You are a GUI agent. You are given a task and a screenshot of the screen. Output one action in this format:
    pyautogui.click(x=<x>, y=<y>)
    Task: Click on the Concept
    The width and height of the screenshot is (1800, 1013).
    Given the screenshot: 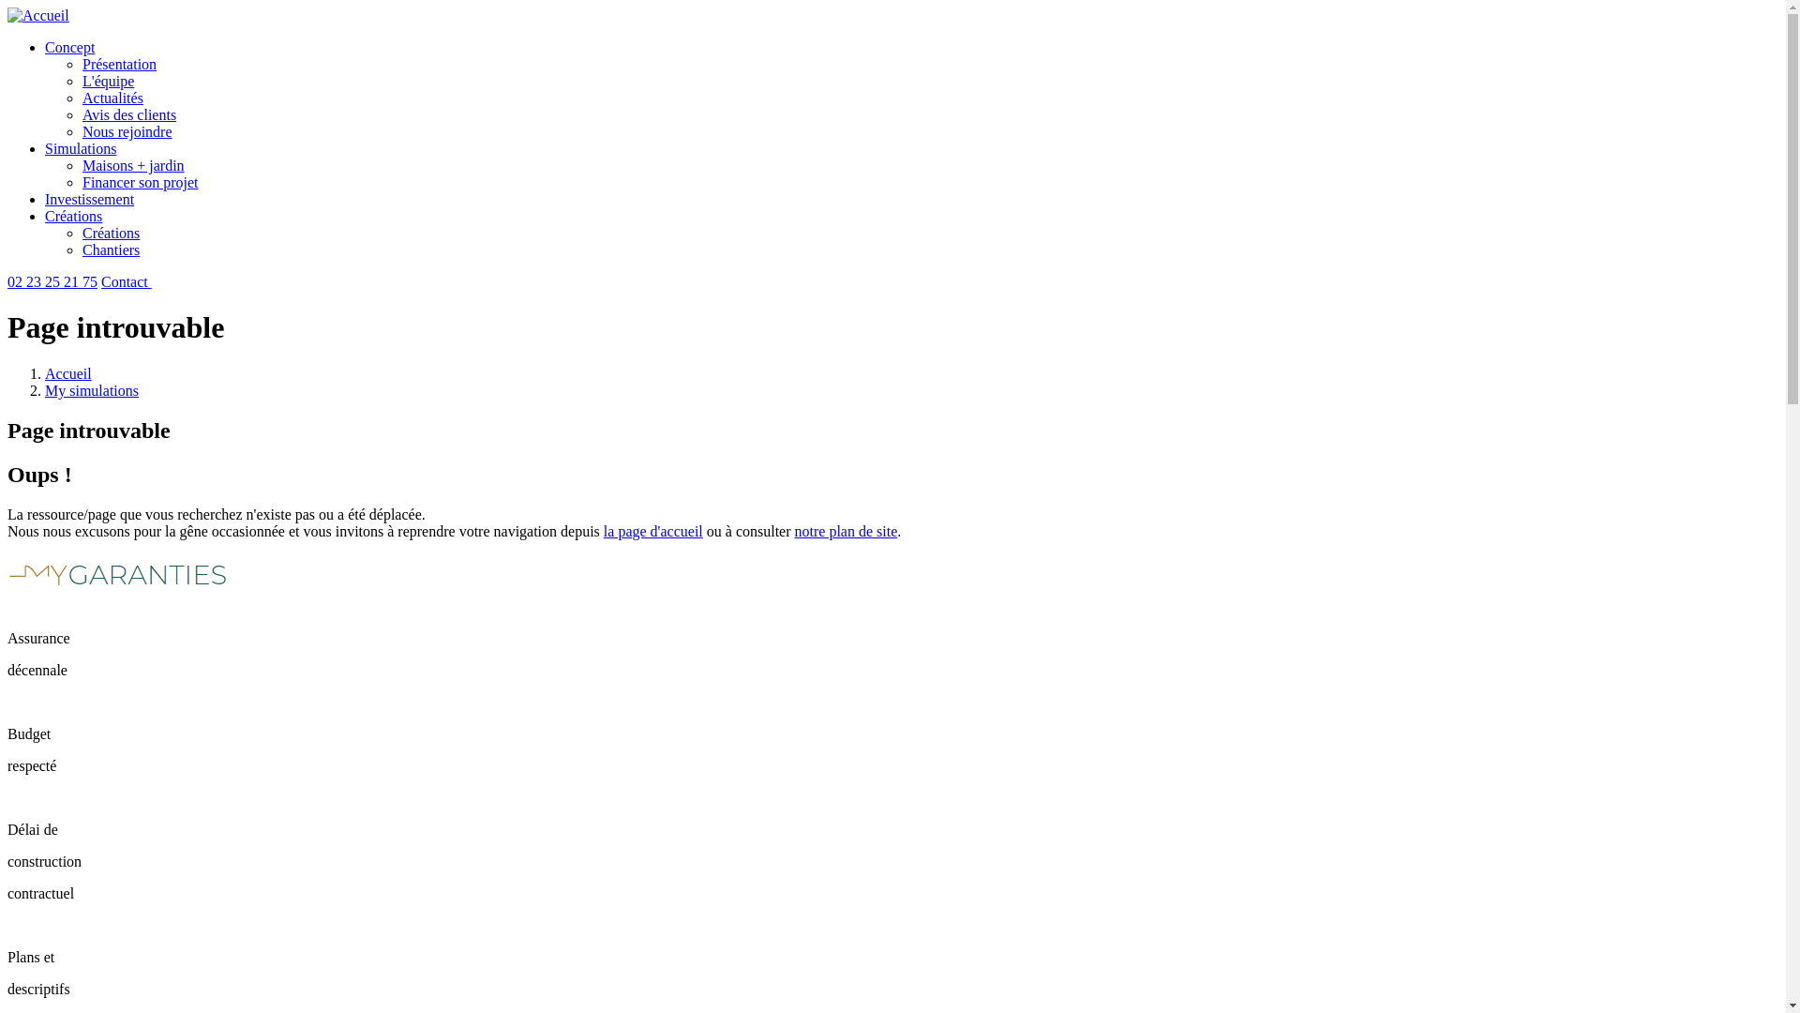 What is the action you would take?
    pyautogui.click(x=69, y=47)
    